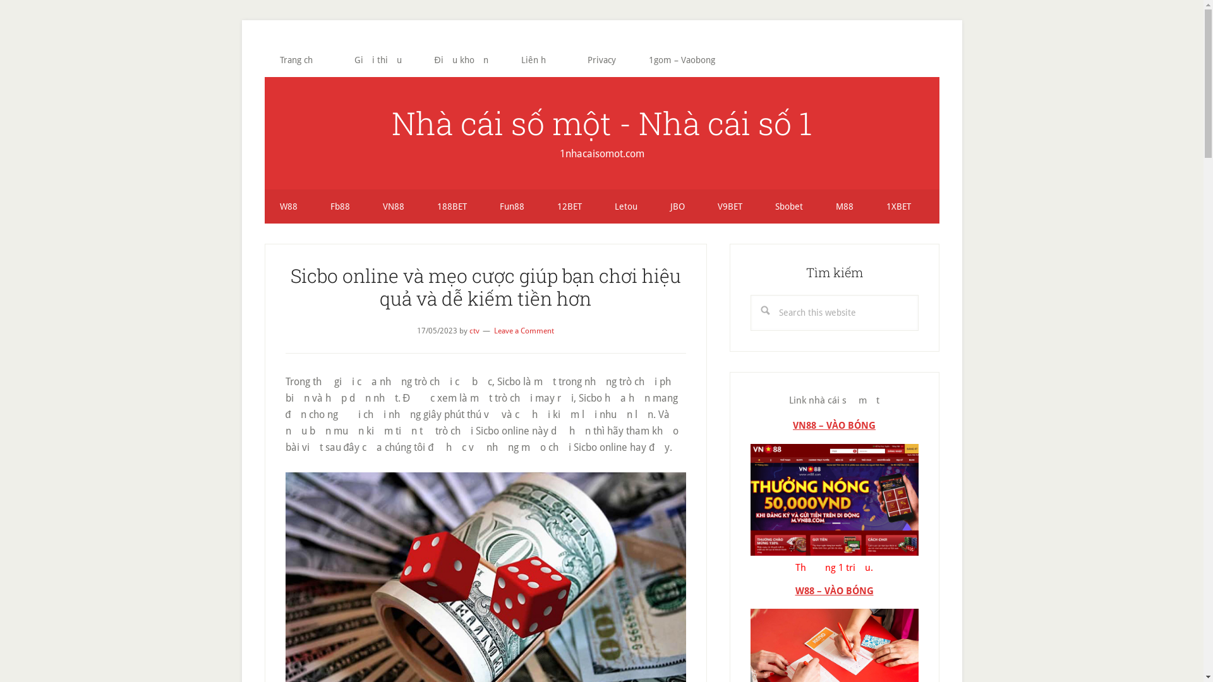  What do you see at coordinates (452, 206) in the screenshot?
I see `188BET` at bounding box center [452, 206].